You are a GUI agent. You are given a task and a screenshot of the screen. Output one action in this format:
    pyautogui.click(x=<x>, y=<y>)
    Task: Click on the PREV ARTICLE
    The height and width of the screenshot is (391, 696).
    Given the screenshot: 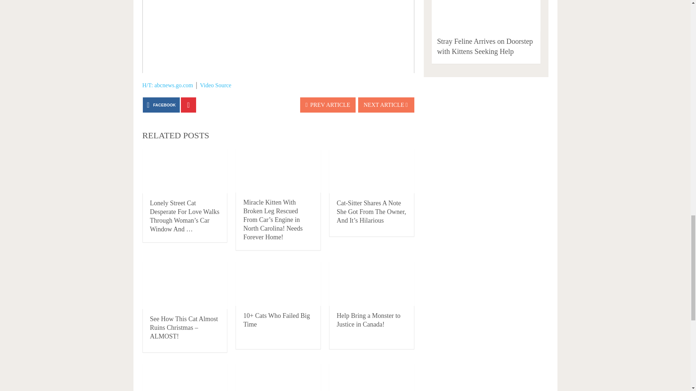 What is the action you would take?
    pyautogui.click(x=328, y=105)
    